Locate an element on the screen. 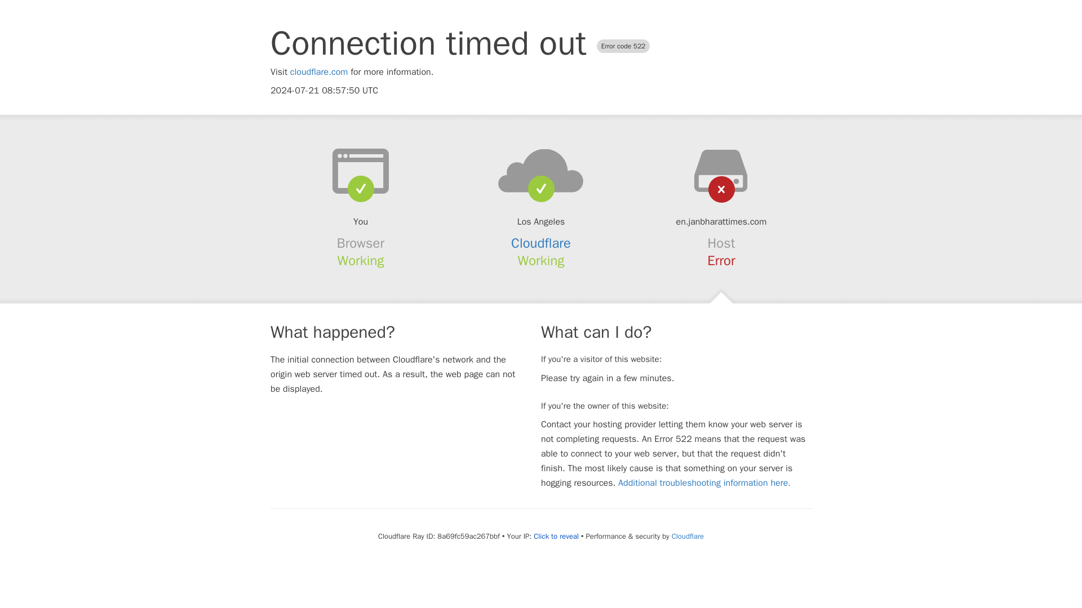 This screenshot has width=1082, height=608. Cloudflare is located at coordinates (688, 536).